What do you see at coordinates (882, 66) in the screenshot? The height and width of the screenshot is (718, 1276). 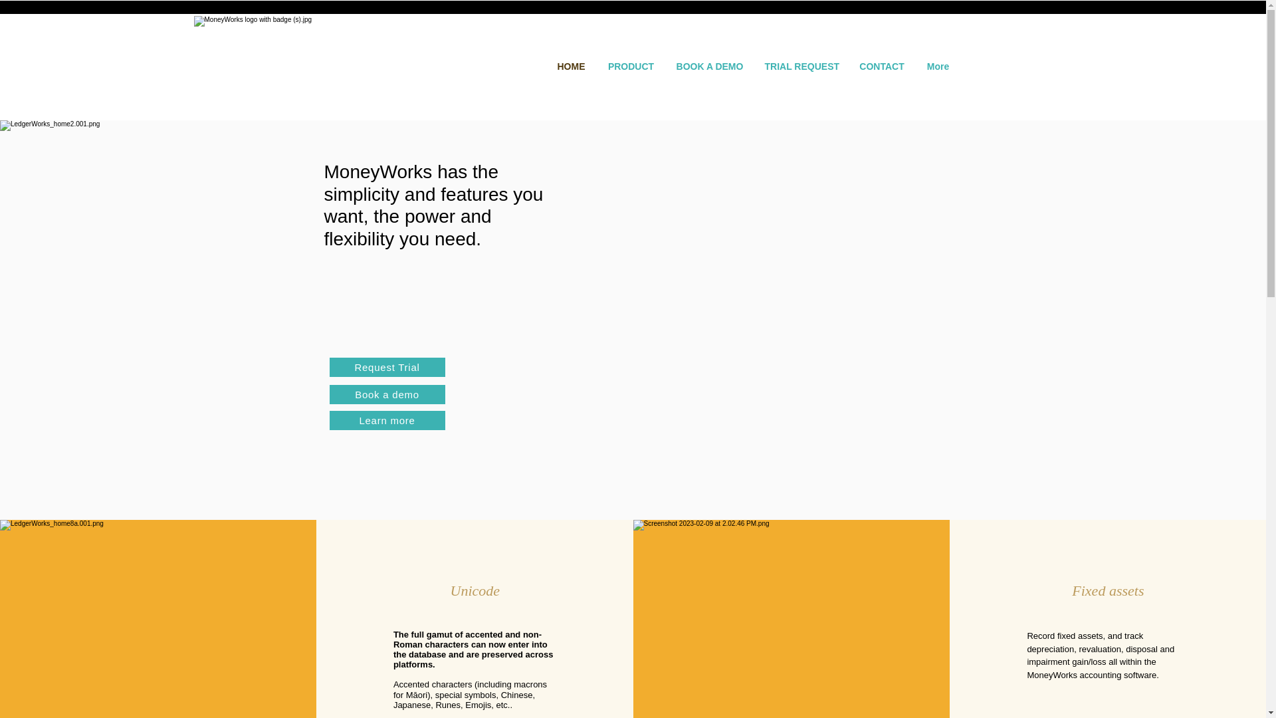 I see `CONTACT` at bounding box center [882, 66].